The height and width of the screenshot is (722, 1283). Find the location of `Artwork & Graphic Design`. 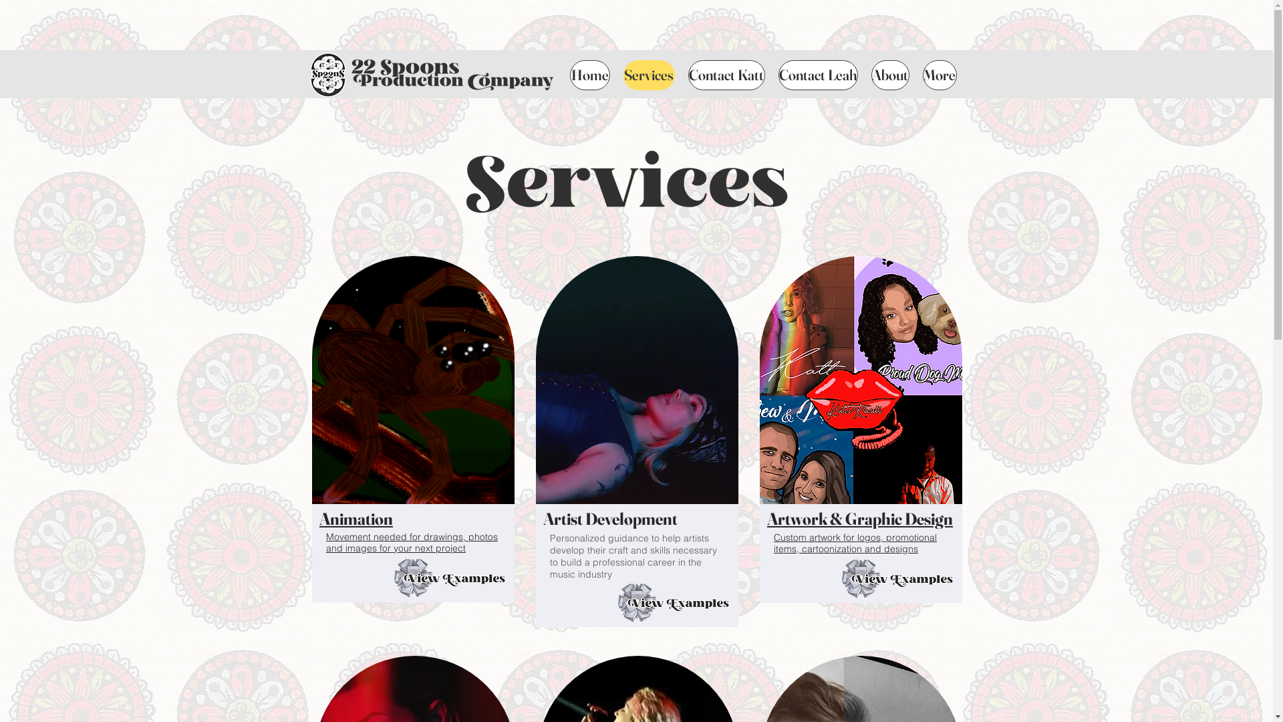

Artwork & Graphic Design is located at coordinates (860, 519).